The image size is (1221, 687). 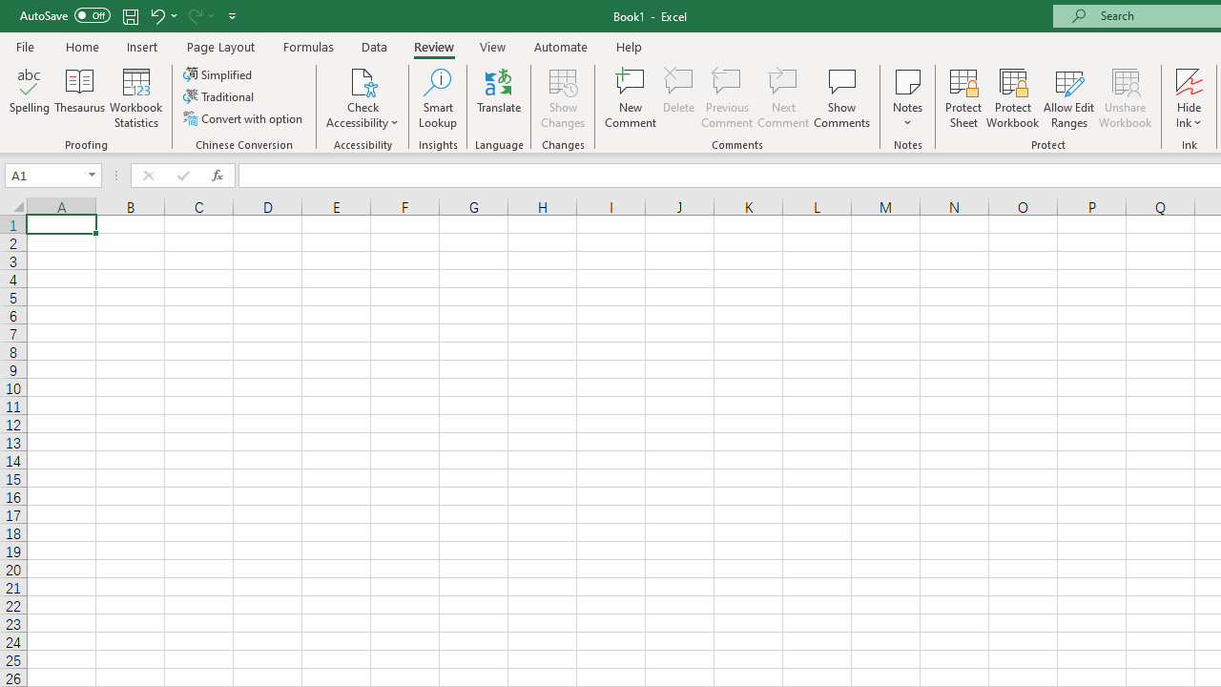 What do you see at coordinates (30, 97) in the screenshot?
I see `Spelling...` at bounding box center [30, 97].